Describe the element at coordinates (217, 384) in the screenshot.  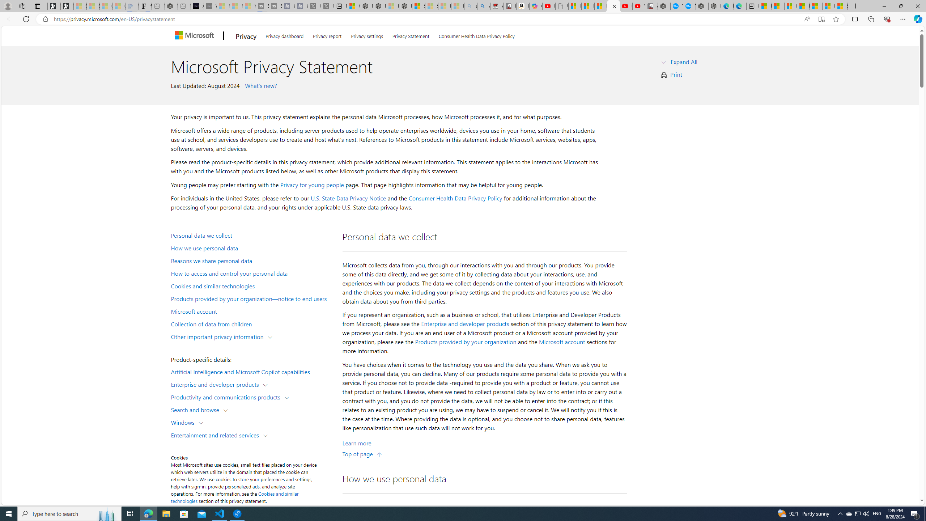
I see `Enterprise and developer products` at that location.